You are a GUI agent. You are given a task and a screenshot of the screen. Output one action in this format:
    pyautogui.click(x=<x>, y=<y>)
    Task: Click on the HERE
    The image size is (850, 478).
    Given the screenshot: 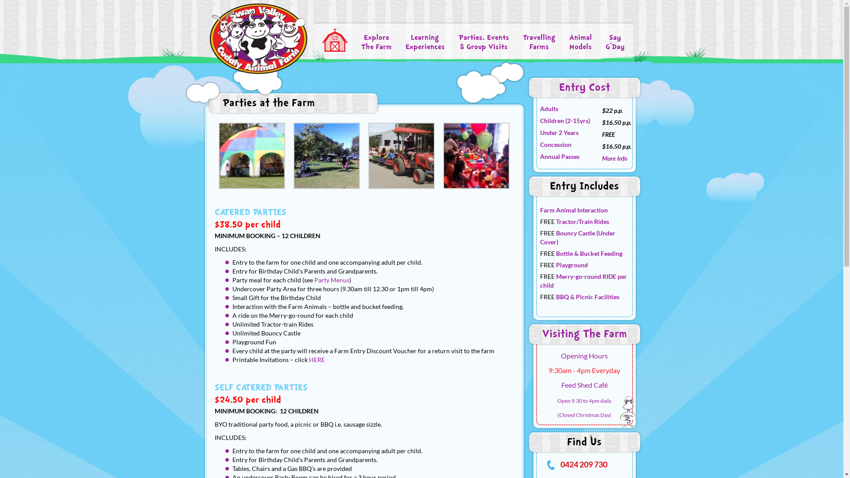 What is the action you would take?
    pyautogui.click(x=317, y=359)
    